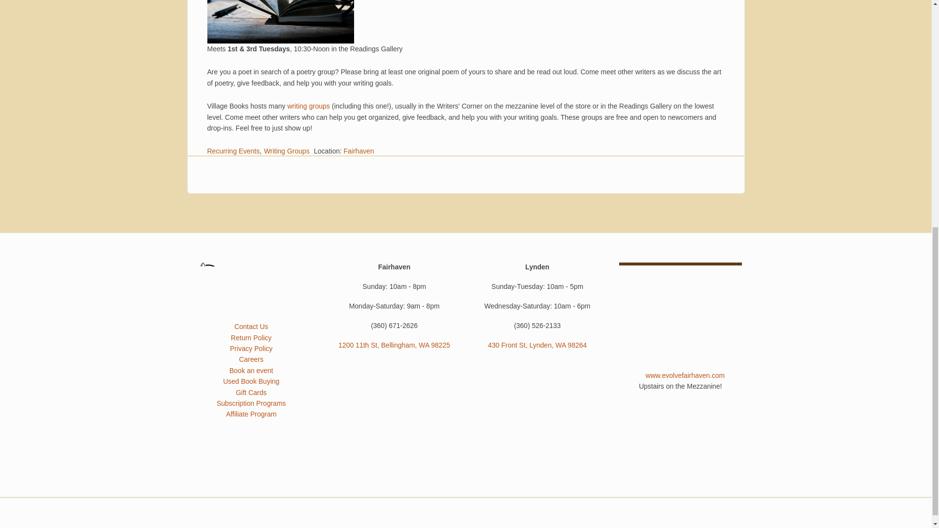 The width and height of the screenshot is (939, 528). What do you see at coordinates (251, 414) in the screenshot?
I see `Affiliate Program` at bounding box center [251, 414].